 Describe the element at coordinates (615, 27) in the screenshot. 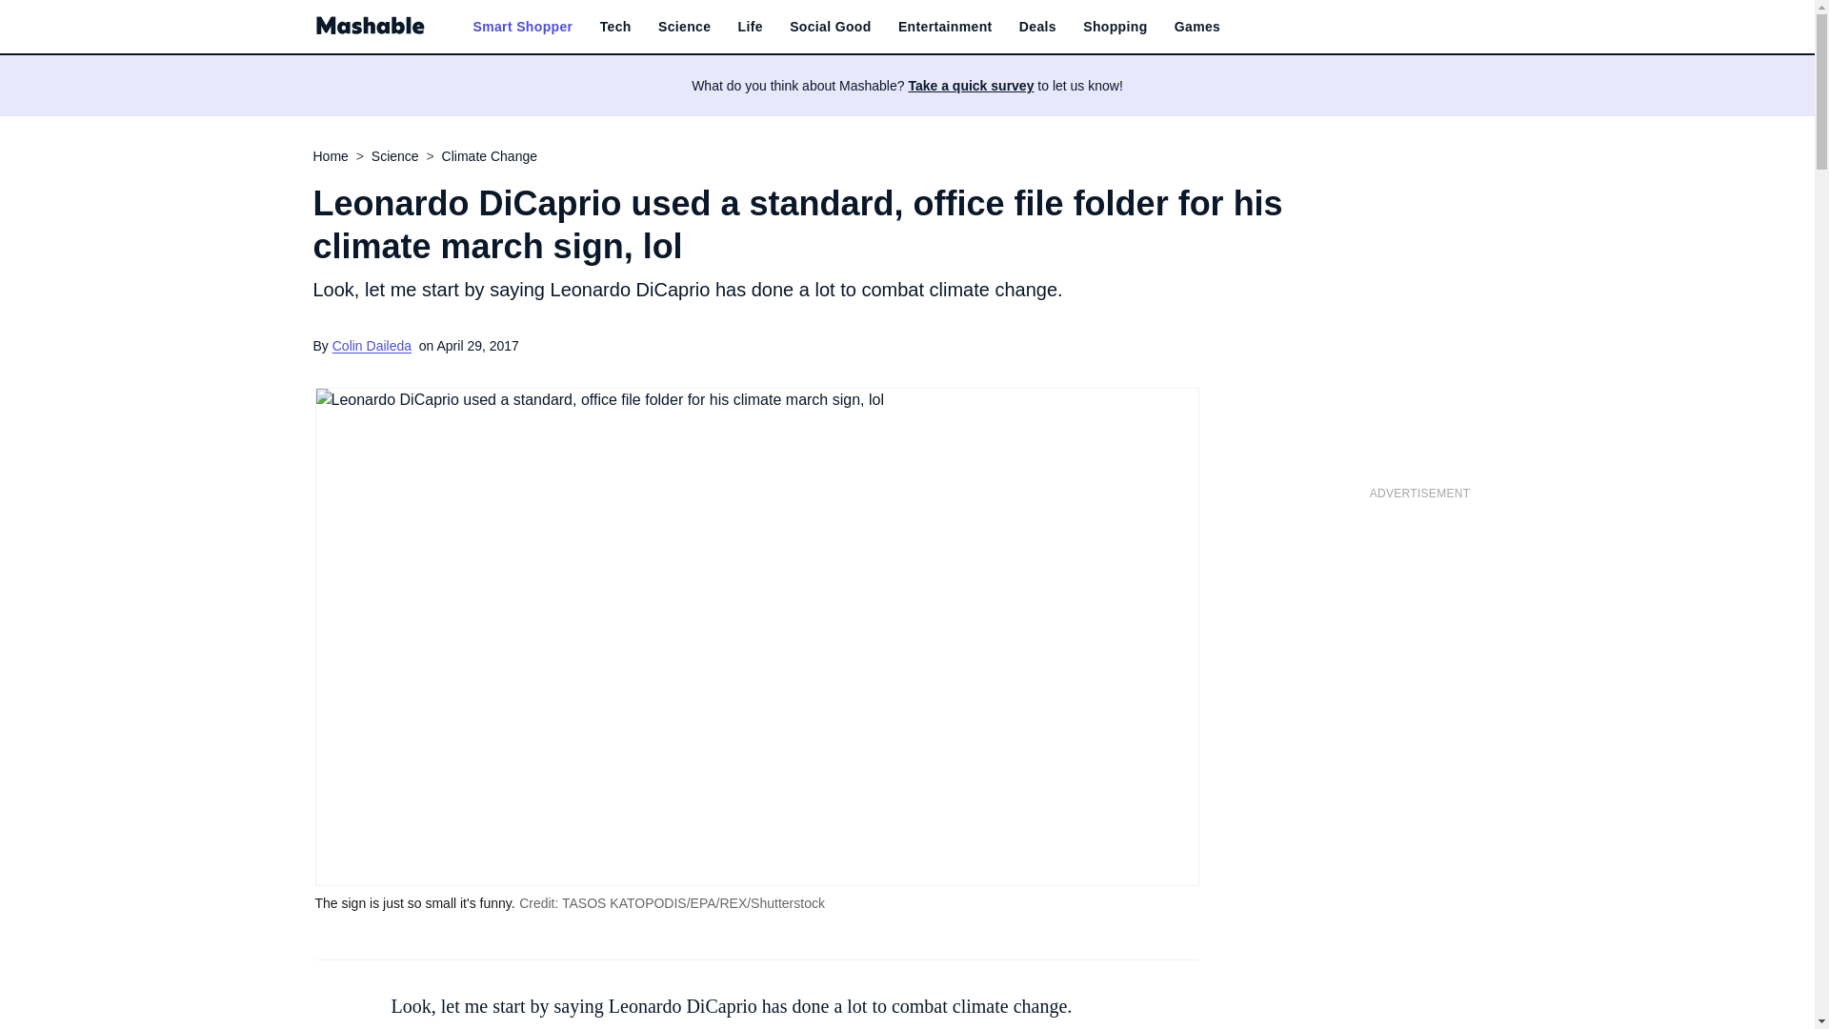

I see `Tech` at that location.